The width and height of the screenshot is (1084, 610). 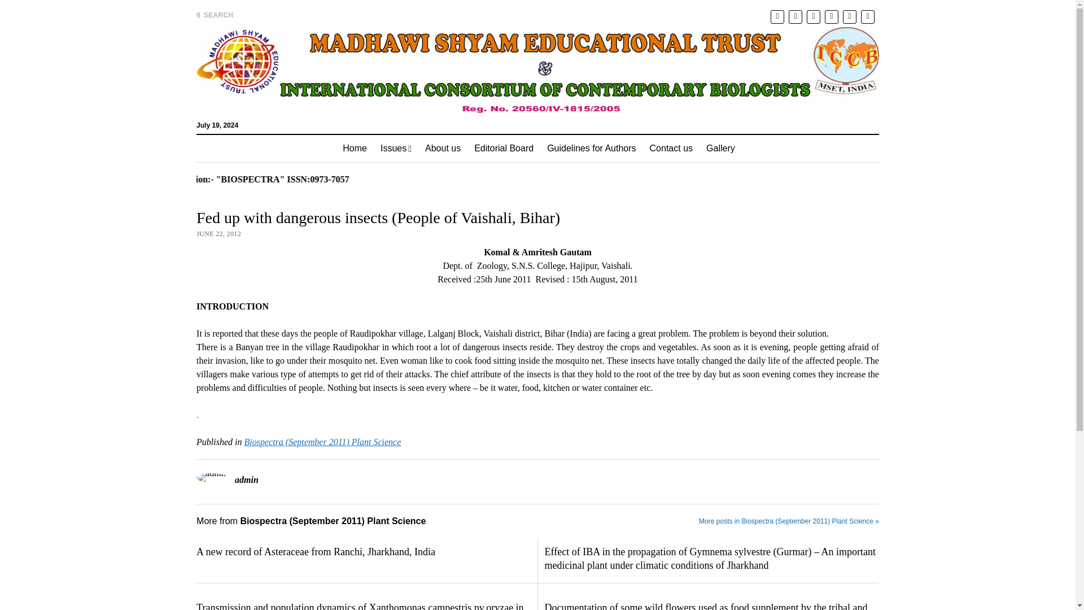 What do you see at coordinates (705, 96) in the screenshot?
I see `Search` at bounding box center [705, 96].